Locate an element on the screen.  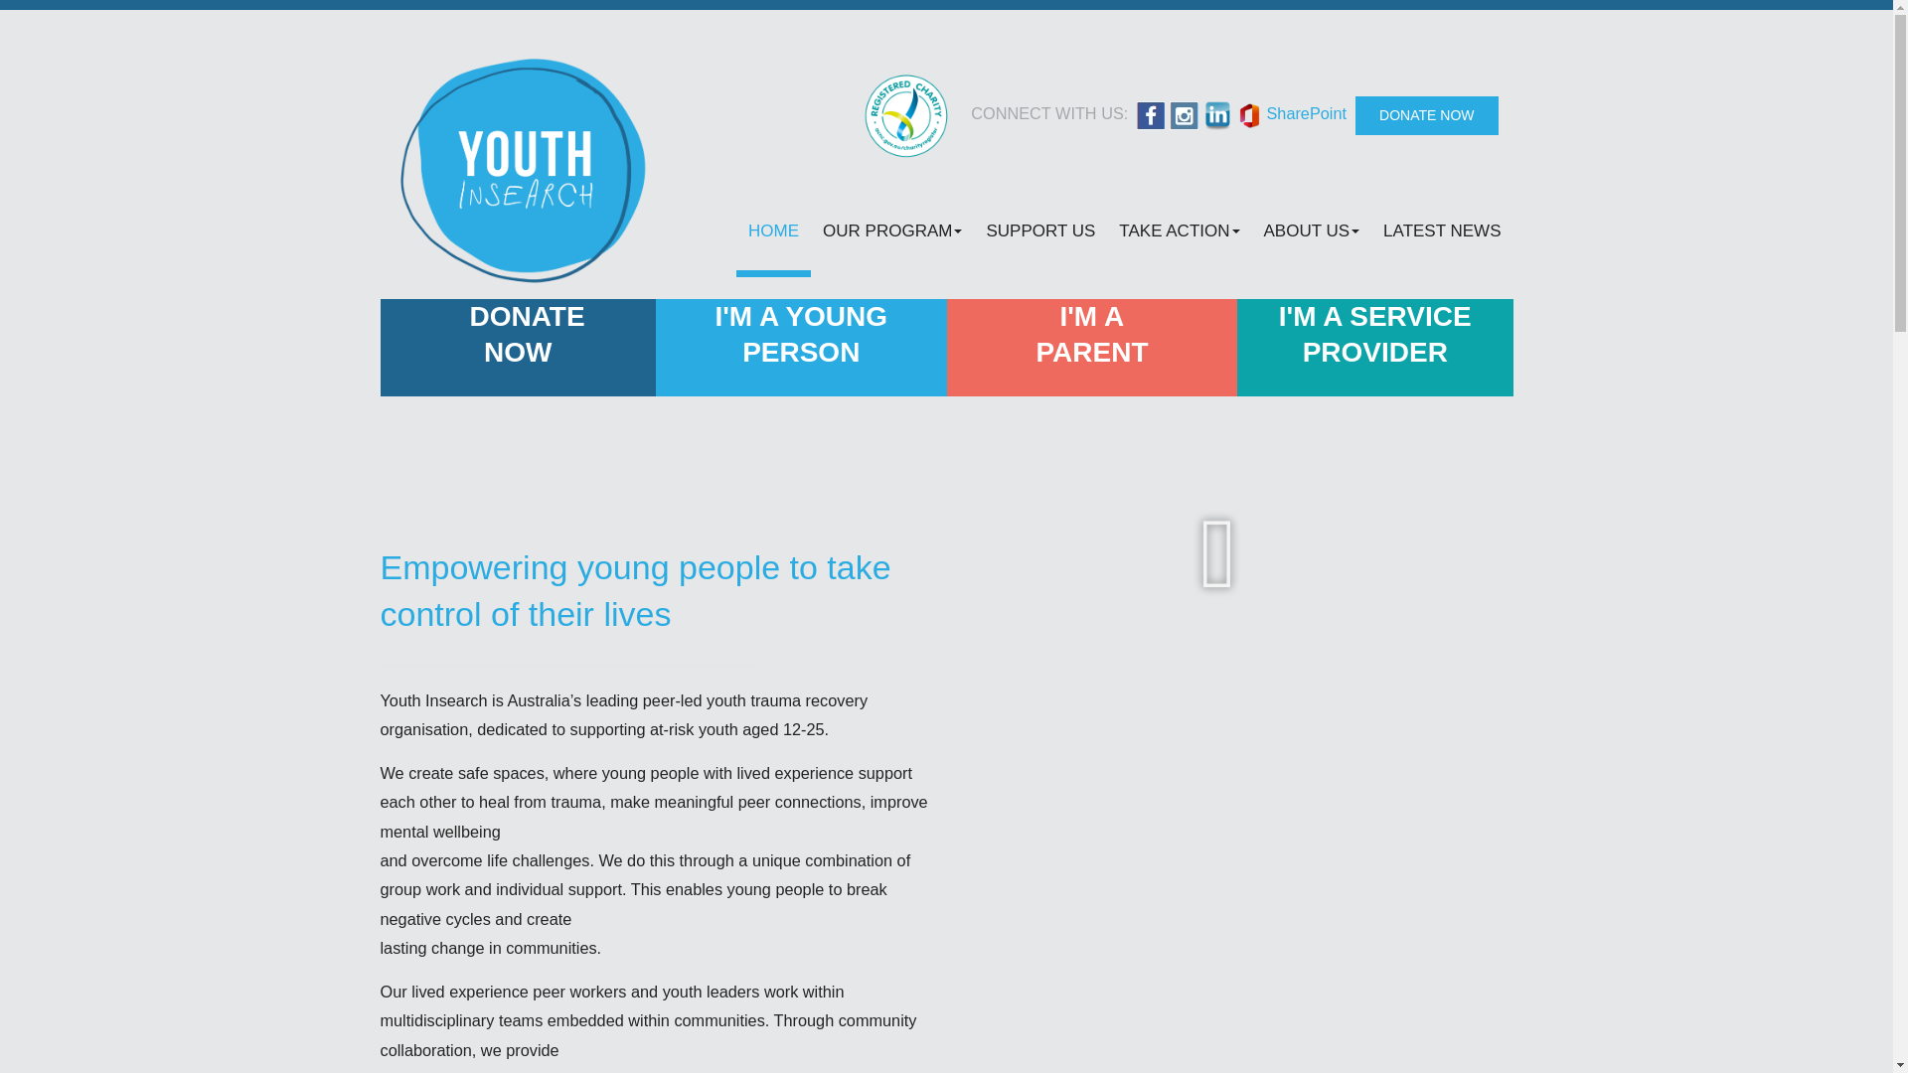
HOME is located at coordinates (773, 228).